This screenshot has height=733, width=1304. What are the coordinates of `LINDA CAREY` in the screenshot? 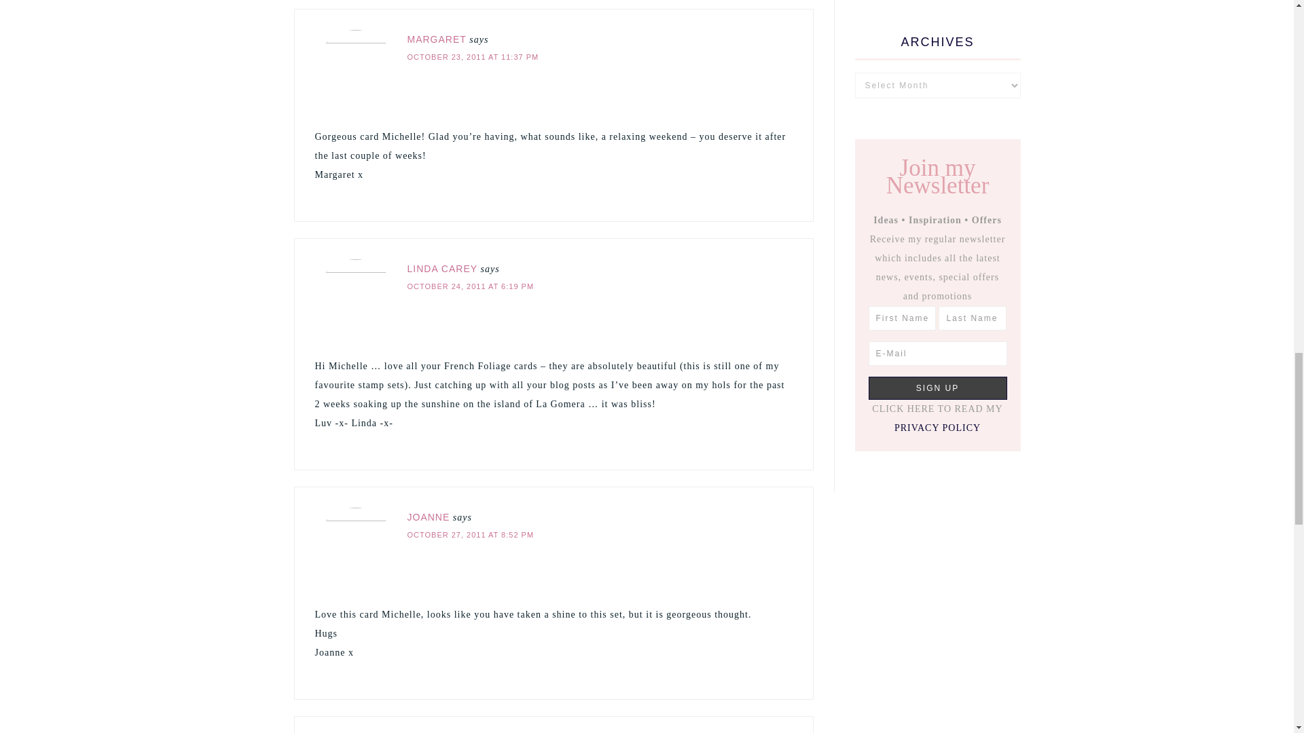 It's located at (443, 268).